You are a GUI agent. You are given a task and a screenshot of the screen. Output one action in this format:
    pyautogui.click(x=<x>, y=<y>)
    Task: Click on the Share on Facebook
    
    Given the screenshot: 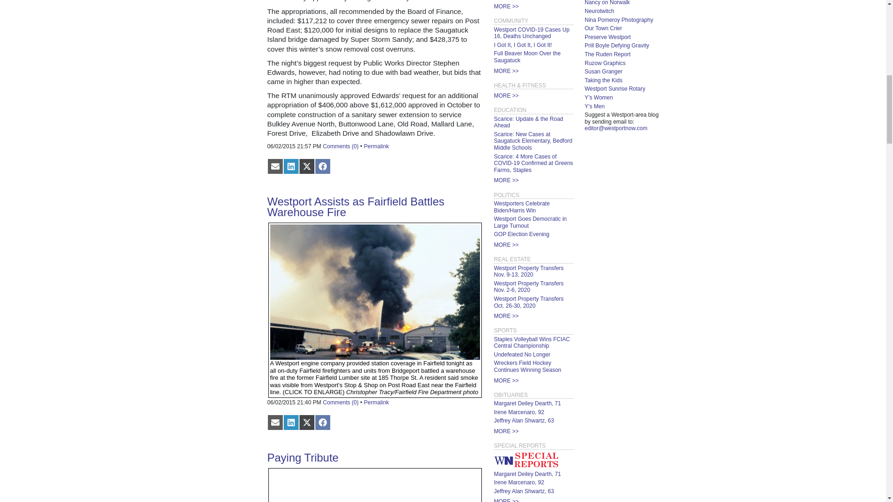 What is the action you would take?
    pyautogui.click(x=322, y=422)
    